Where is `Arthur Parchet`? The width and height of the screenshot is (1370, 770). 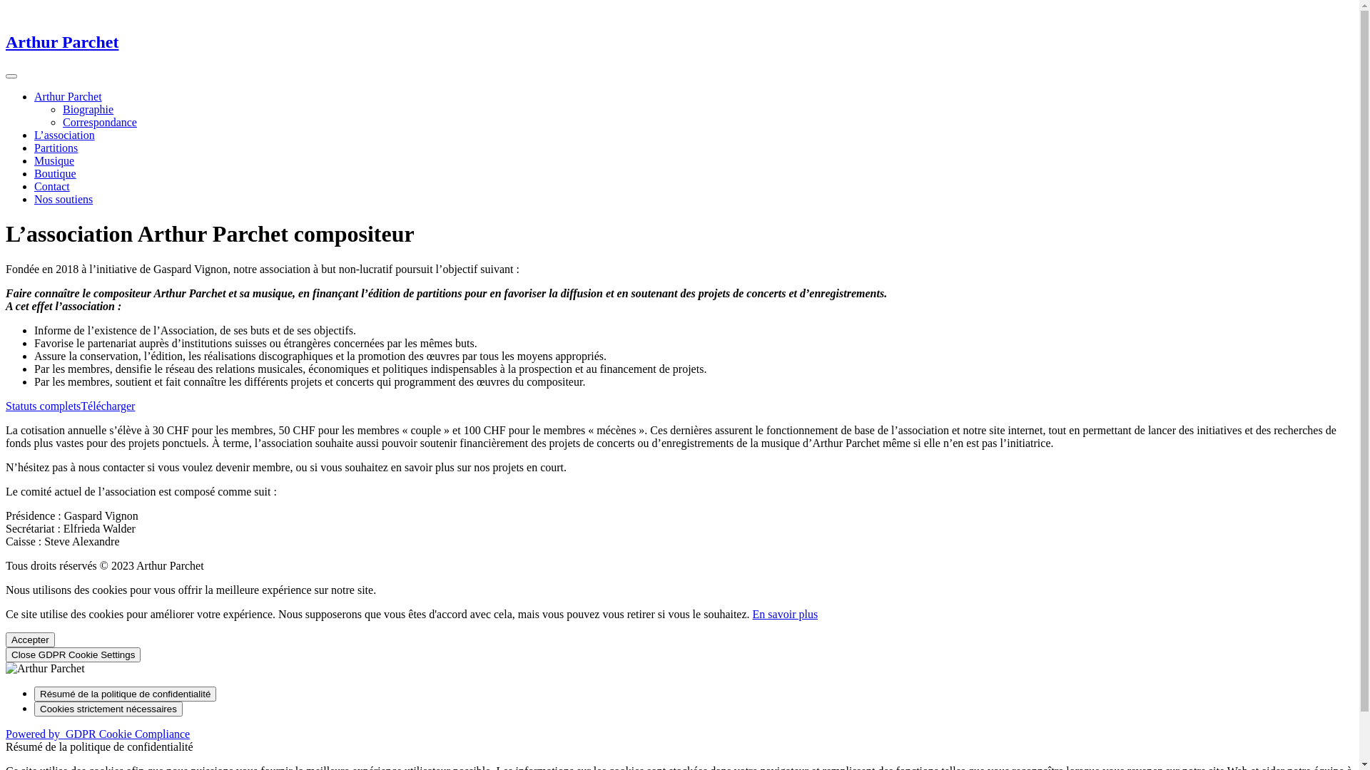 Arthur Parchet is located at coordinates (62, 42).